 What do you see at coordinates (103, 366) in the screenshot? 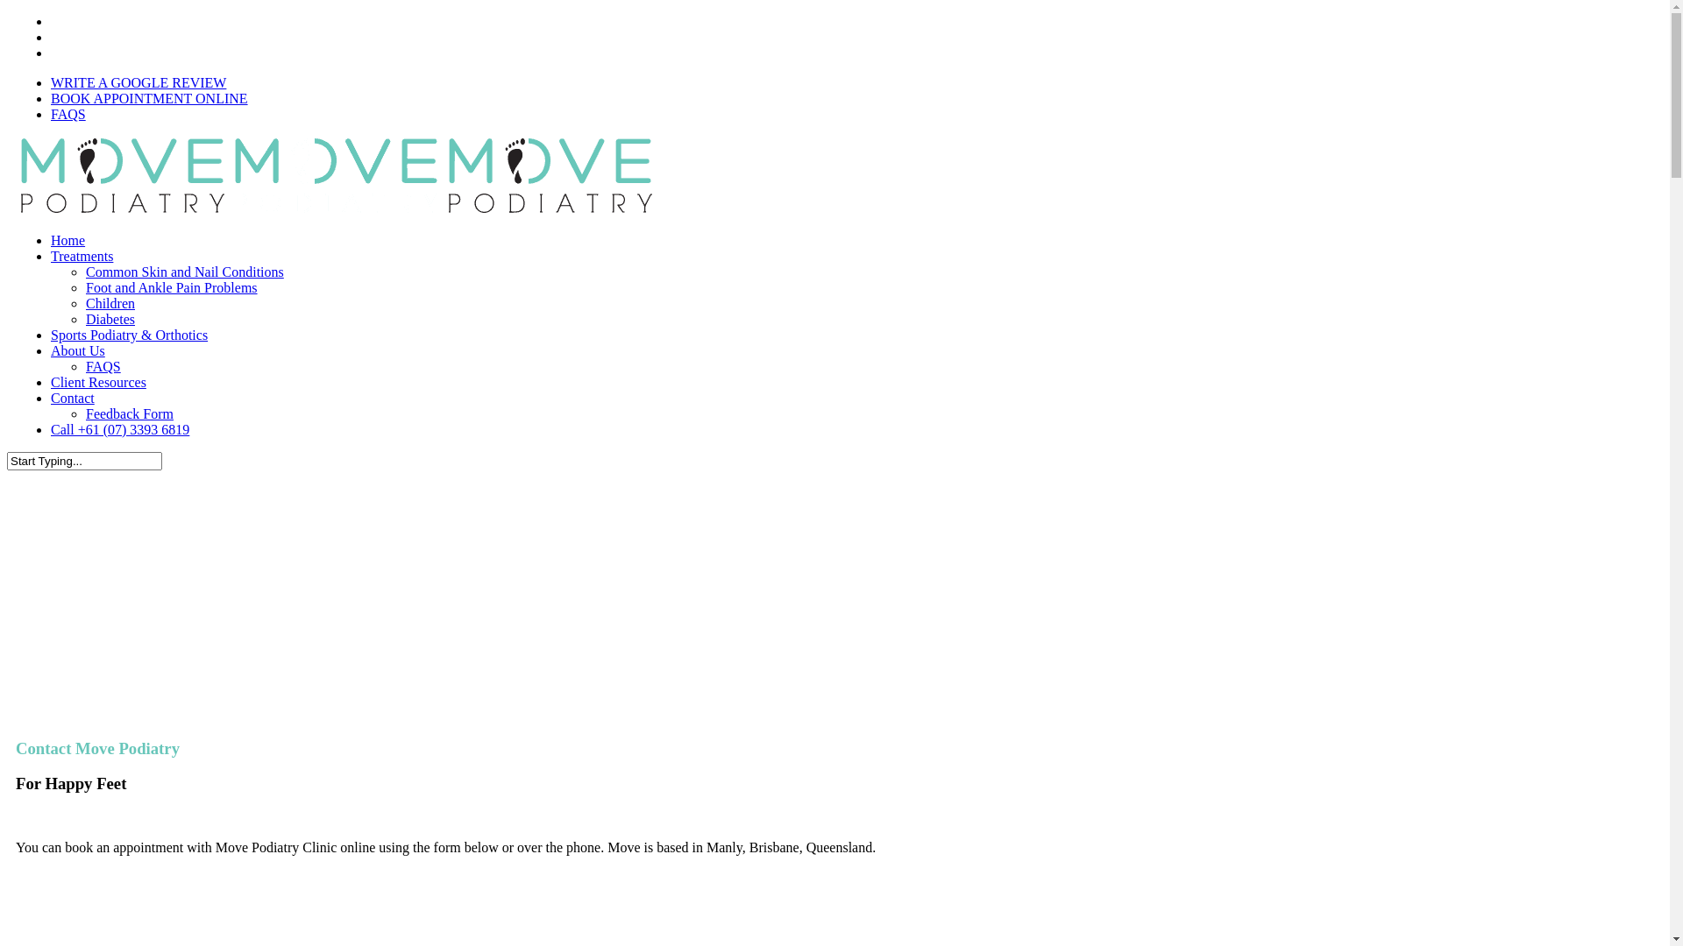
I see `FAQS` at bounding box center [103, 366].